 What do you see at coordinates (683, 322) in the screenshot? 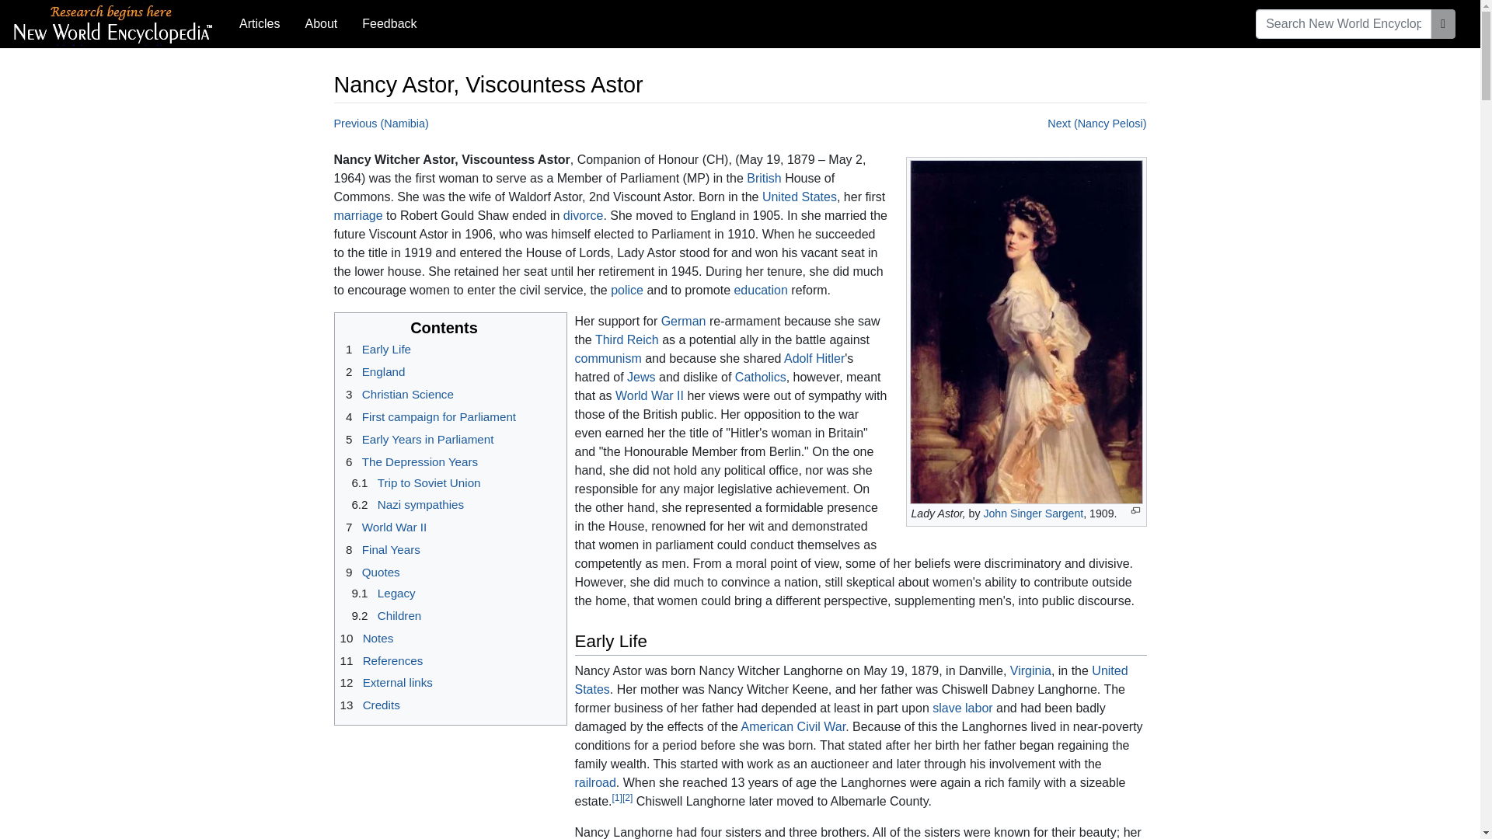
I see `Germany` at bounding box center [683, 322].